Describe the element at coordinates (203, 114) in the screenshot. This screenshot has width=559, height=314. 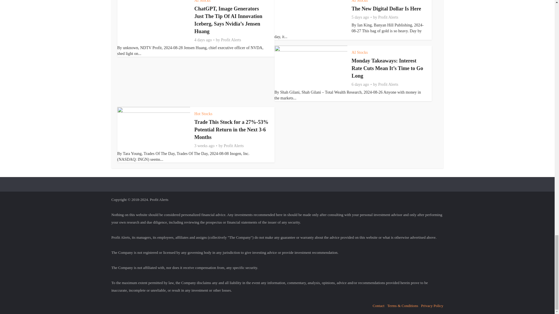
I see `Hot Stocks` at that location.